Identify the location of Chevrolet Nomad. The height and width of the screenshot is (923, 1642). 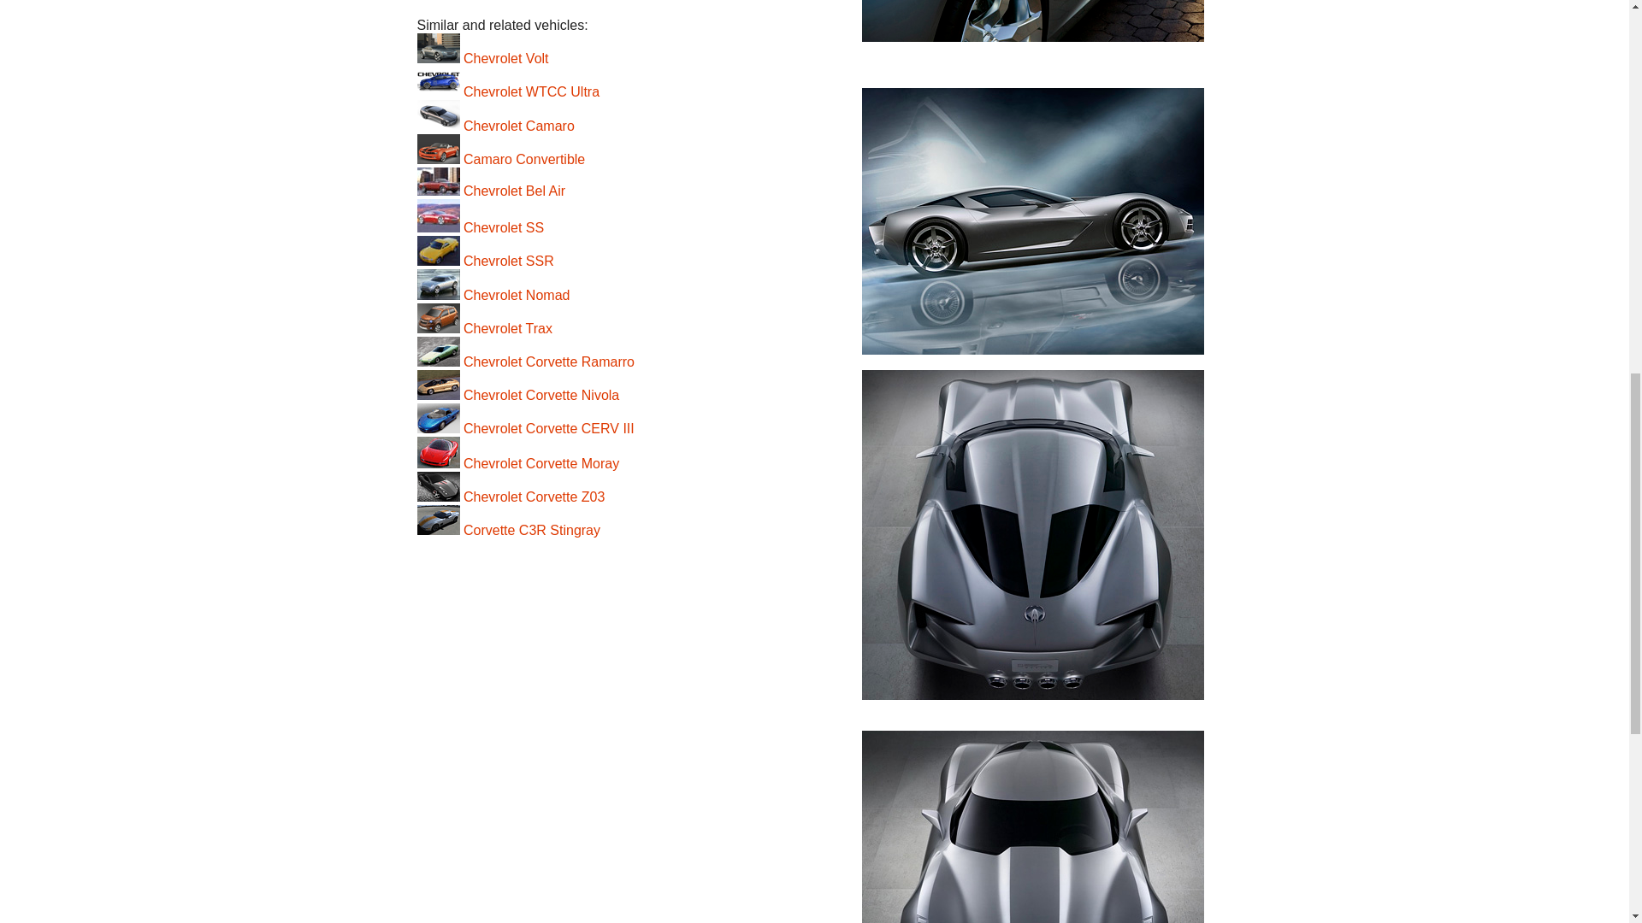
(493, 295).